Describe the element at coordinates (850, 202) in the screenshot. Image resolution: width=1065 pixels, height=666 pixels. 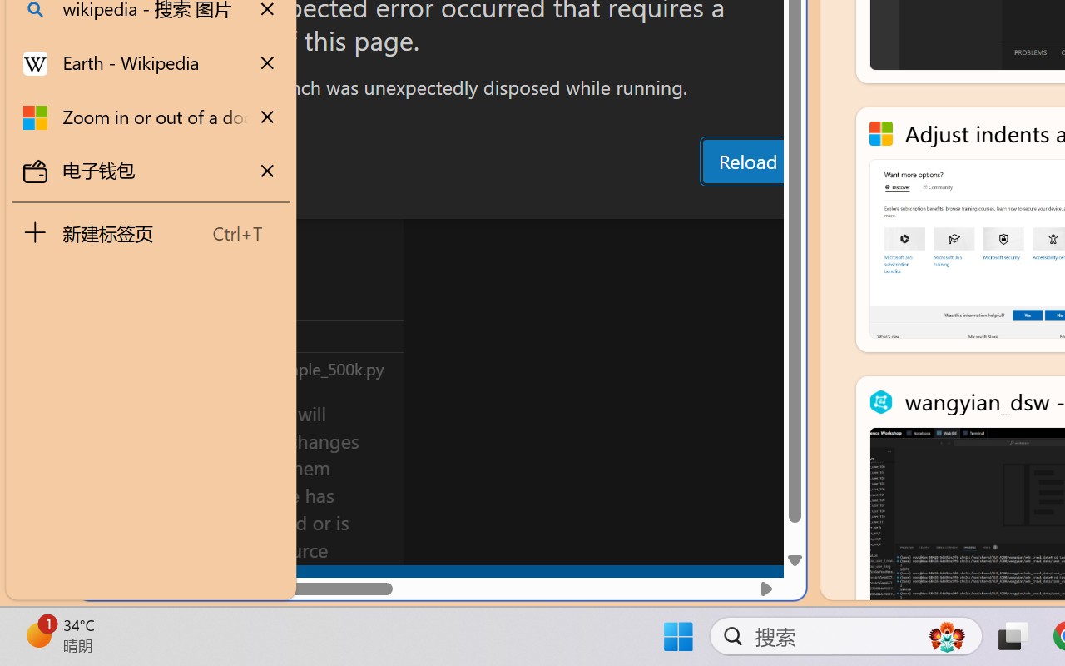
I see `Terminal (Ctrl+`)` at that location.